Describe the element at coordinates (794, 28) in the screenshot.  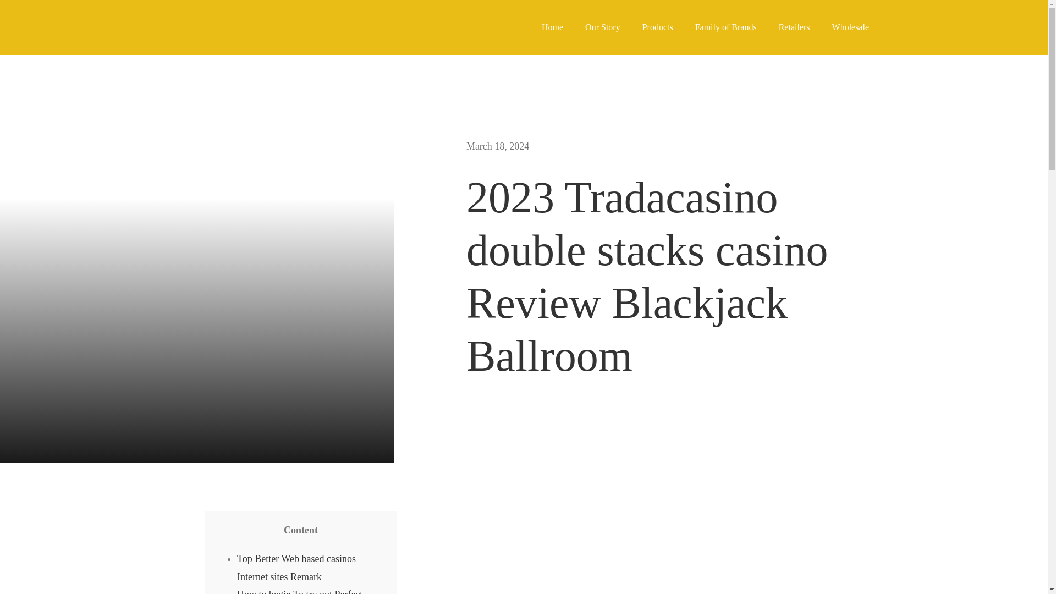
I see `Retailers` at that location.